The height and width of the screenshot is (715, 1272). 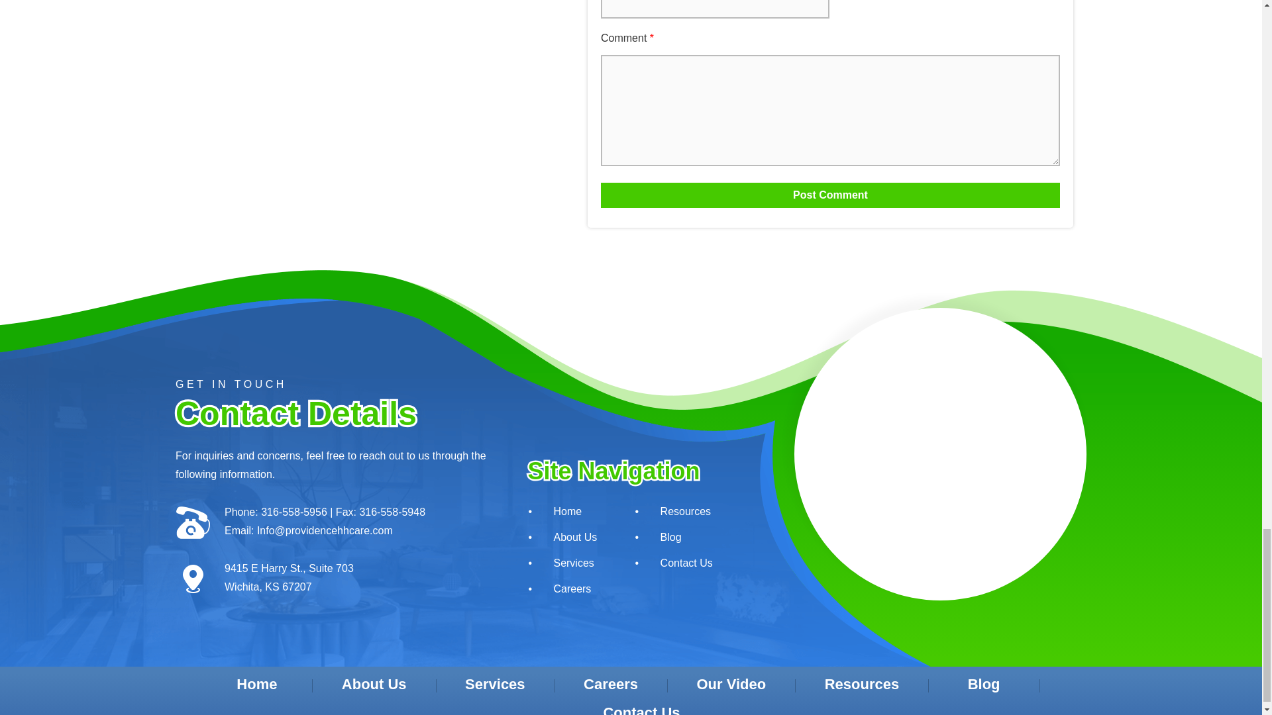 What do you see at coordinates (620, 471) in the screenshot?
I see `Site Navigation` at bounding box center [620, 471].